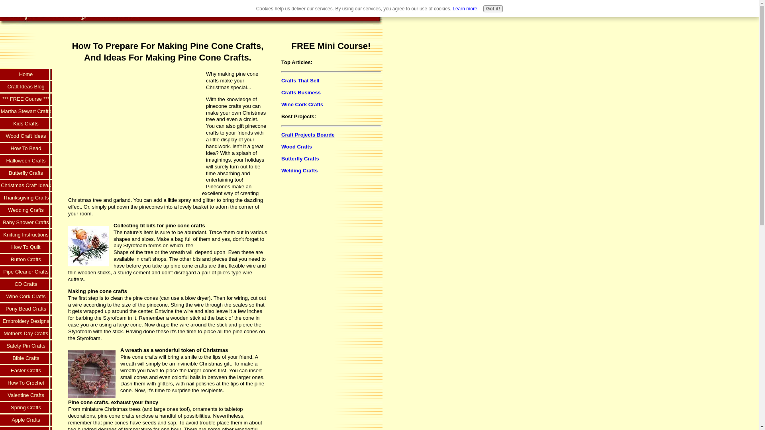 The image size is (765, 430). What do you see at coordinates (26, 358) in the screenshot?
I see `Bible Crafts` at bounding box center [26, 358].